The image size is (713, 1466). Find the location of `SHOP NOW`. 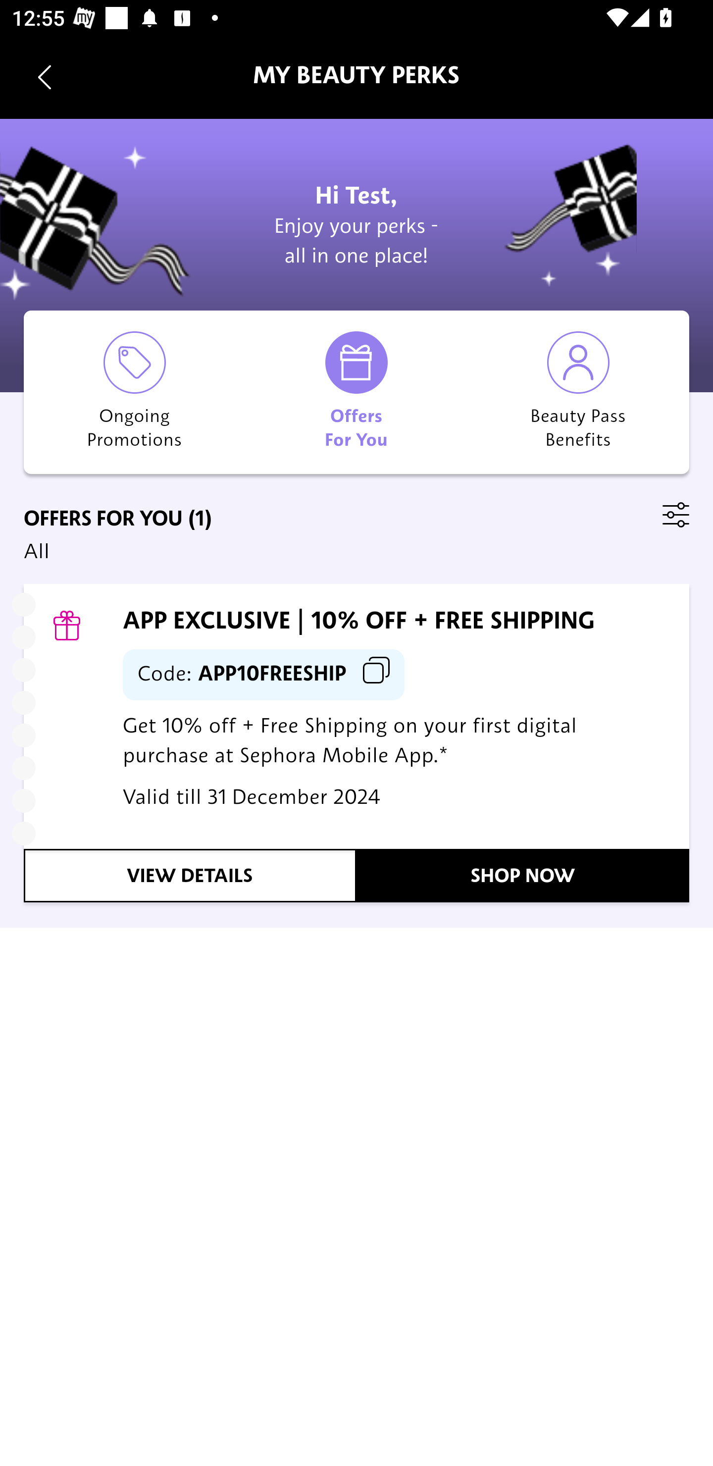

SHOP NOW is located at coordinates (523, 876).